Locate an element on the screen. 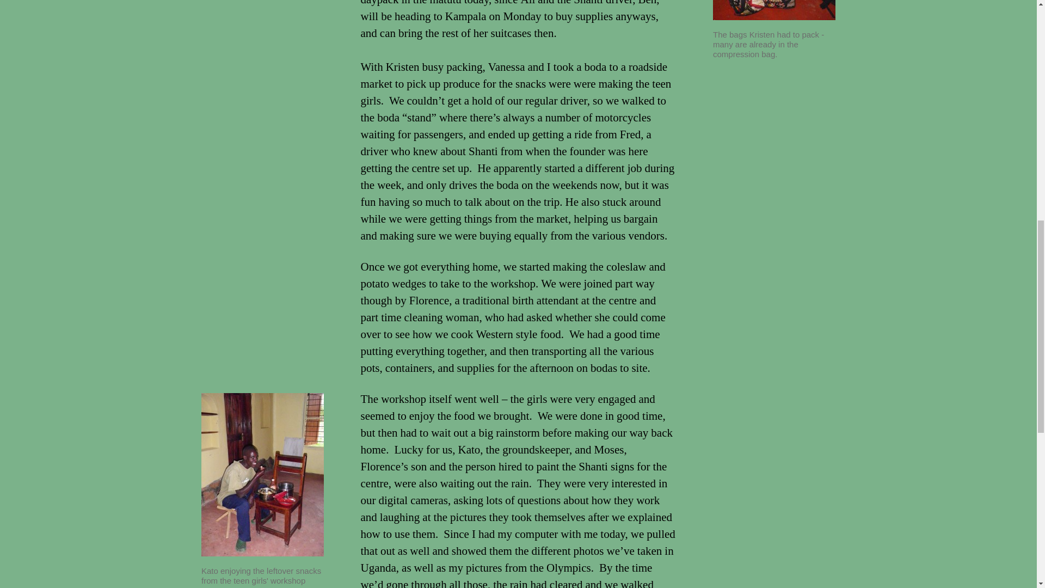  IMGP0360 is located at coordinates (262, 475).